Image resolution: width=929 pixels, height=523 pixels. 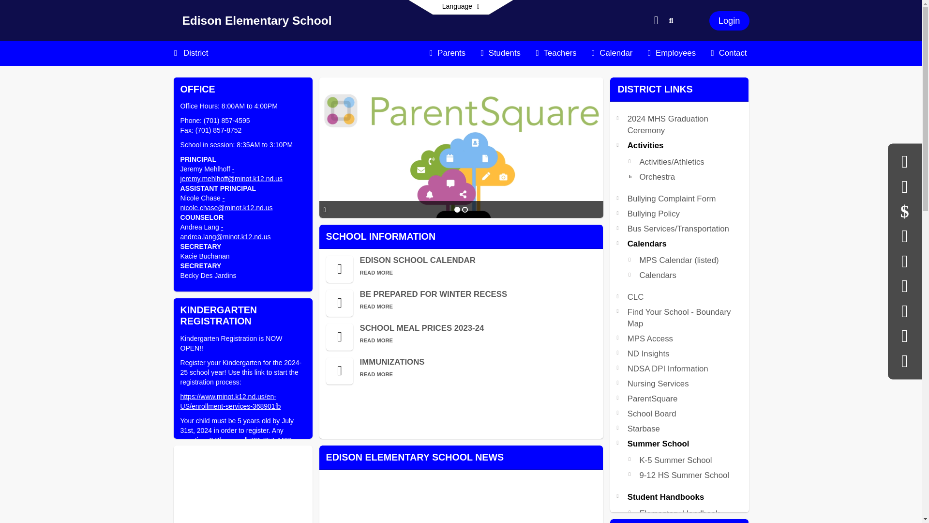 What do you see at coordinates (729, 53) in the screenshot?
I see `Contact` at bounding box center [729, 53].